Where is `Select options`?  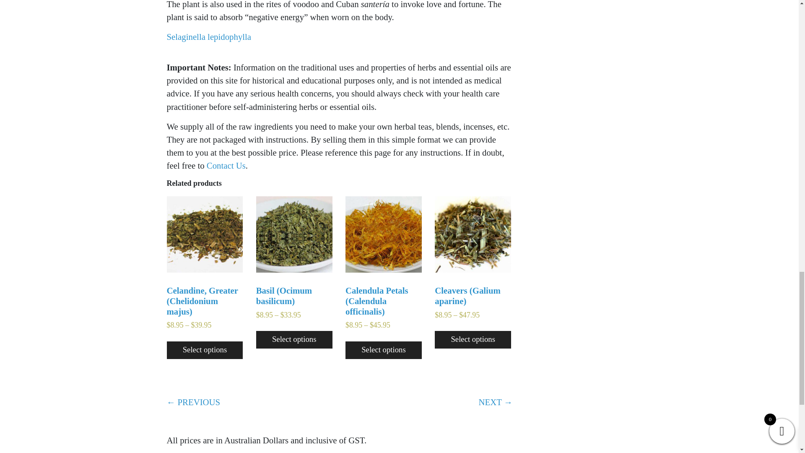 Select options is located at coordinates (383, 350).